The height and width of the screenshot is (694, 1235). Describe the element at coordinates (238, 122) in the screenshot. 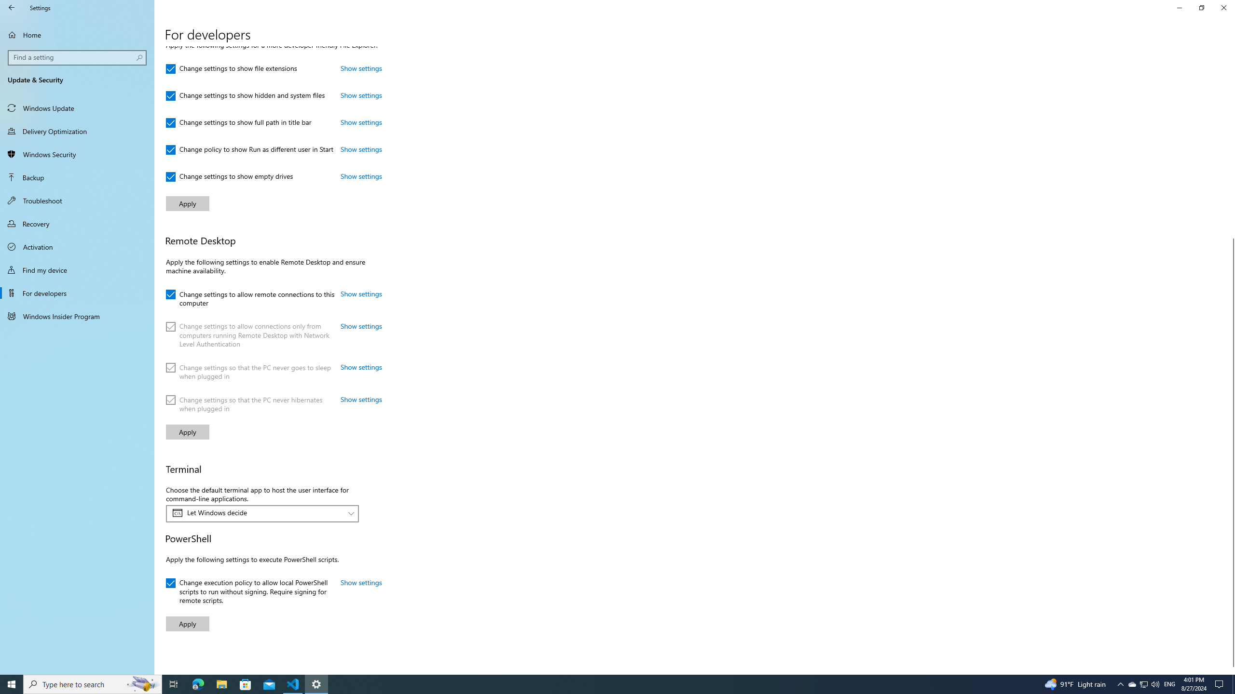

I see `Change settings to show full path in title bar` at that location.